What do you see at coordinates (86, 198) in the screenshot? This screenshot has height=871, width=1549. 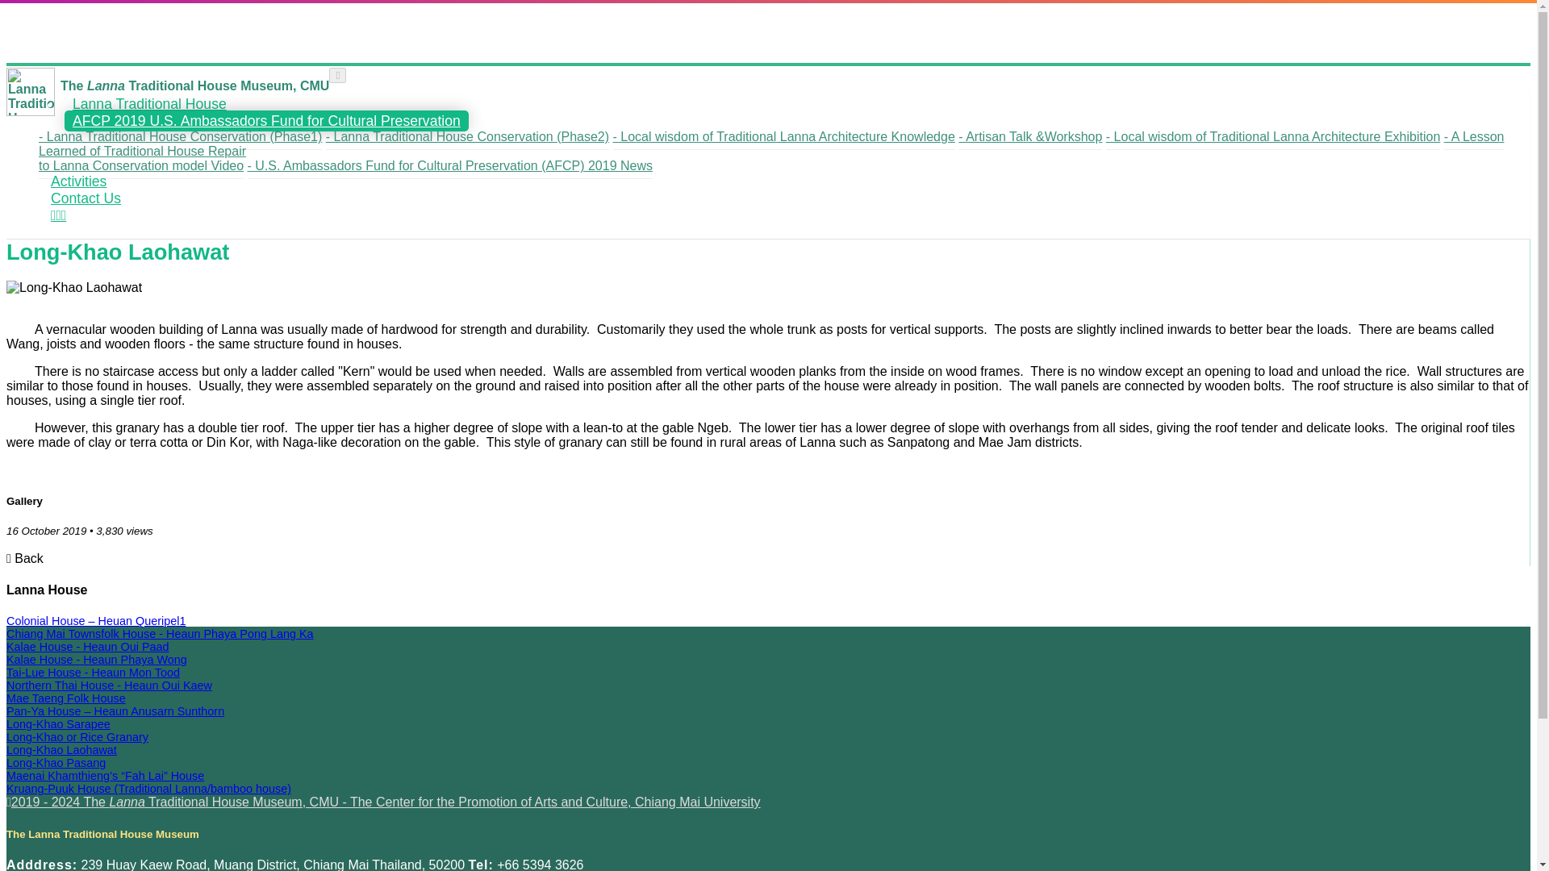 I see `Contact Us` at bounding box center [86, 198].